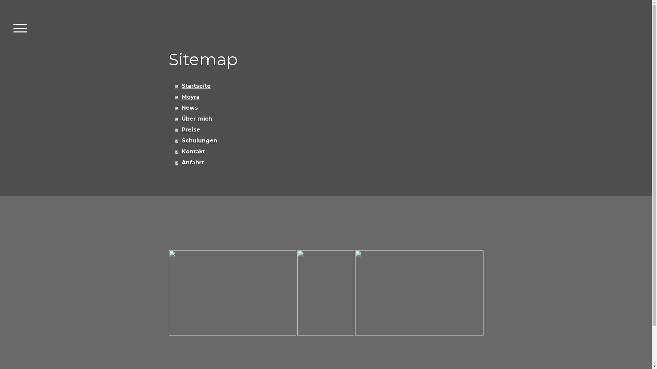 The image size is (657, 369). What do you see at coordinates (330, 108) in the screenshot?
I see `News` at bounding box center [330, 108].